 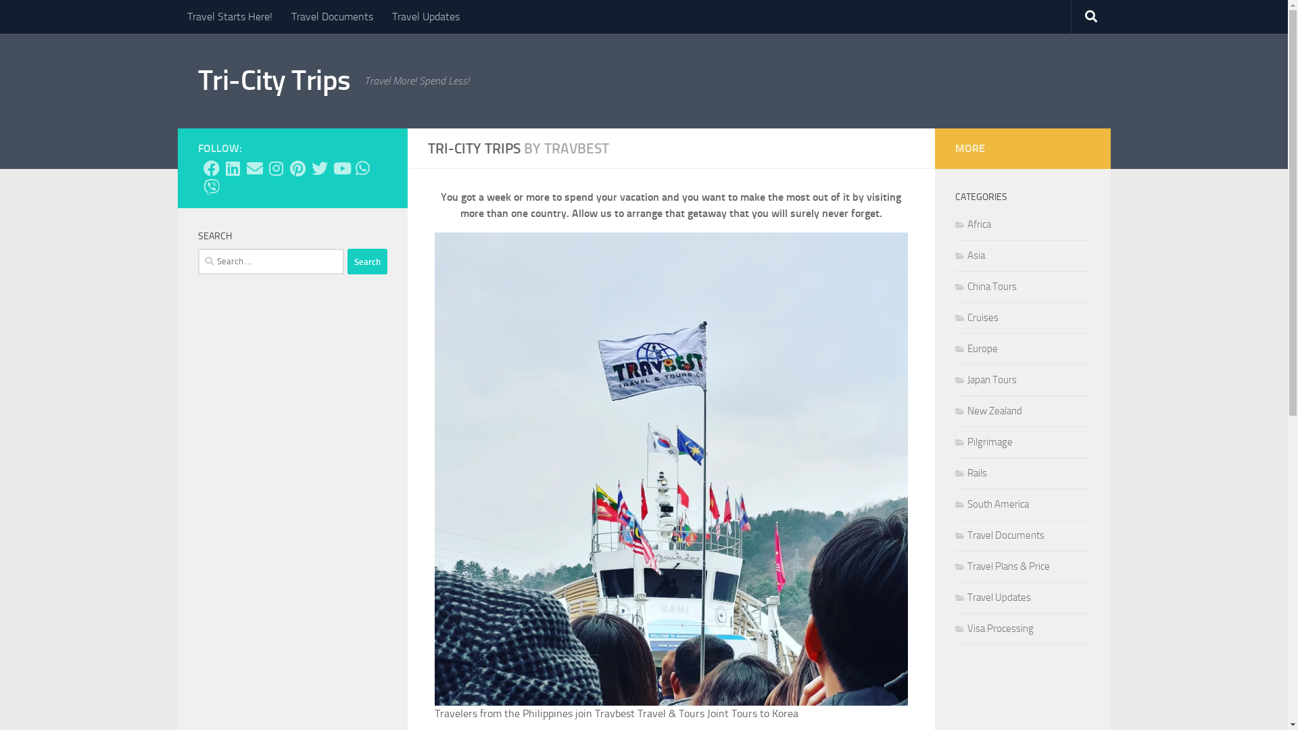 What do you see at coordinates (972, 224) in the screenshot?
I see `Africa` at bounding box center [972, 224].